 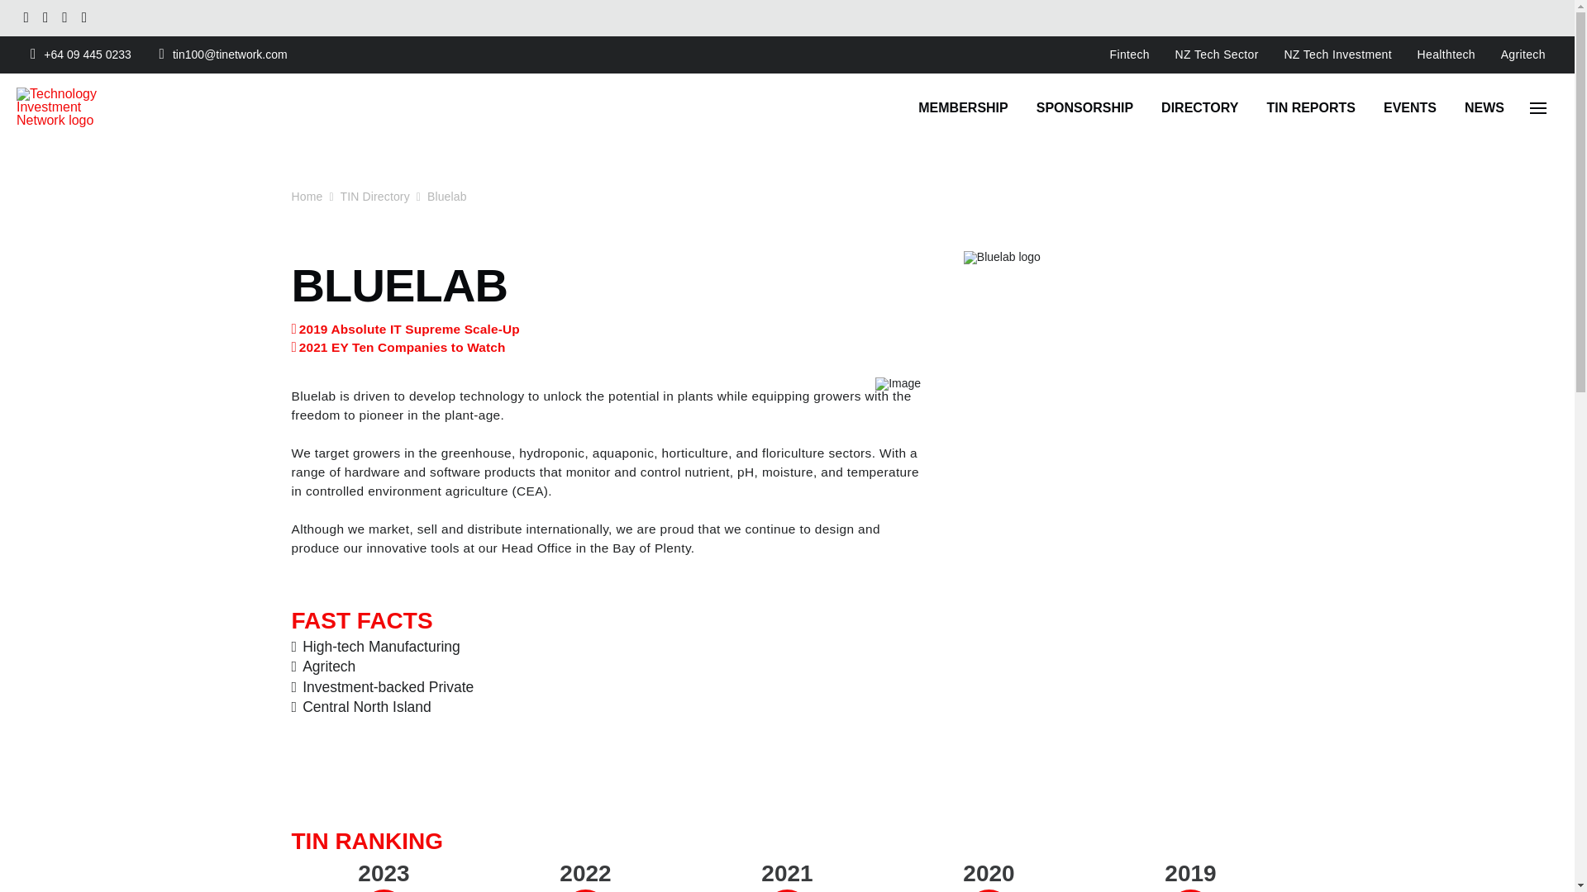 What do you see at coordinates (1190, 890) in the screenshot?
I see `106` at bounding box center [1190, 890].